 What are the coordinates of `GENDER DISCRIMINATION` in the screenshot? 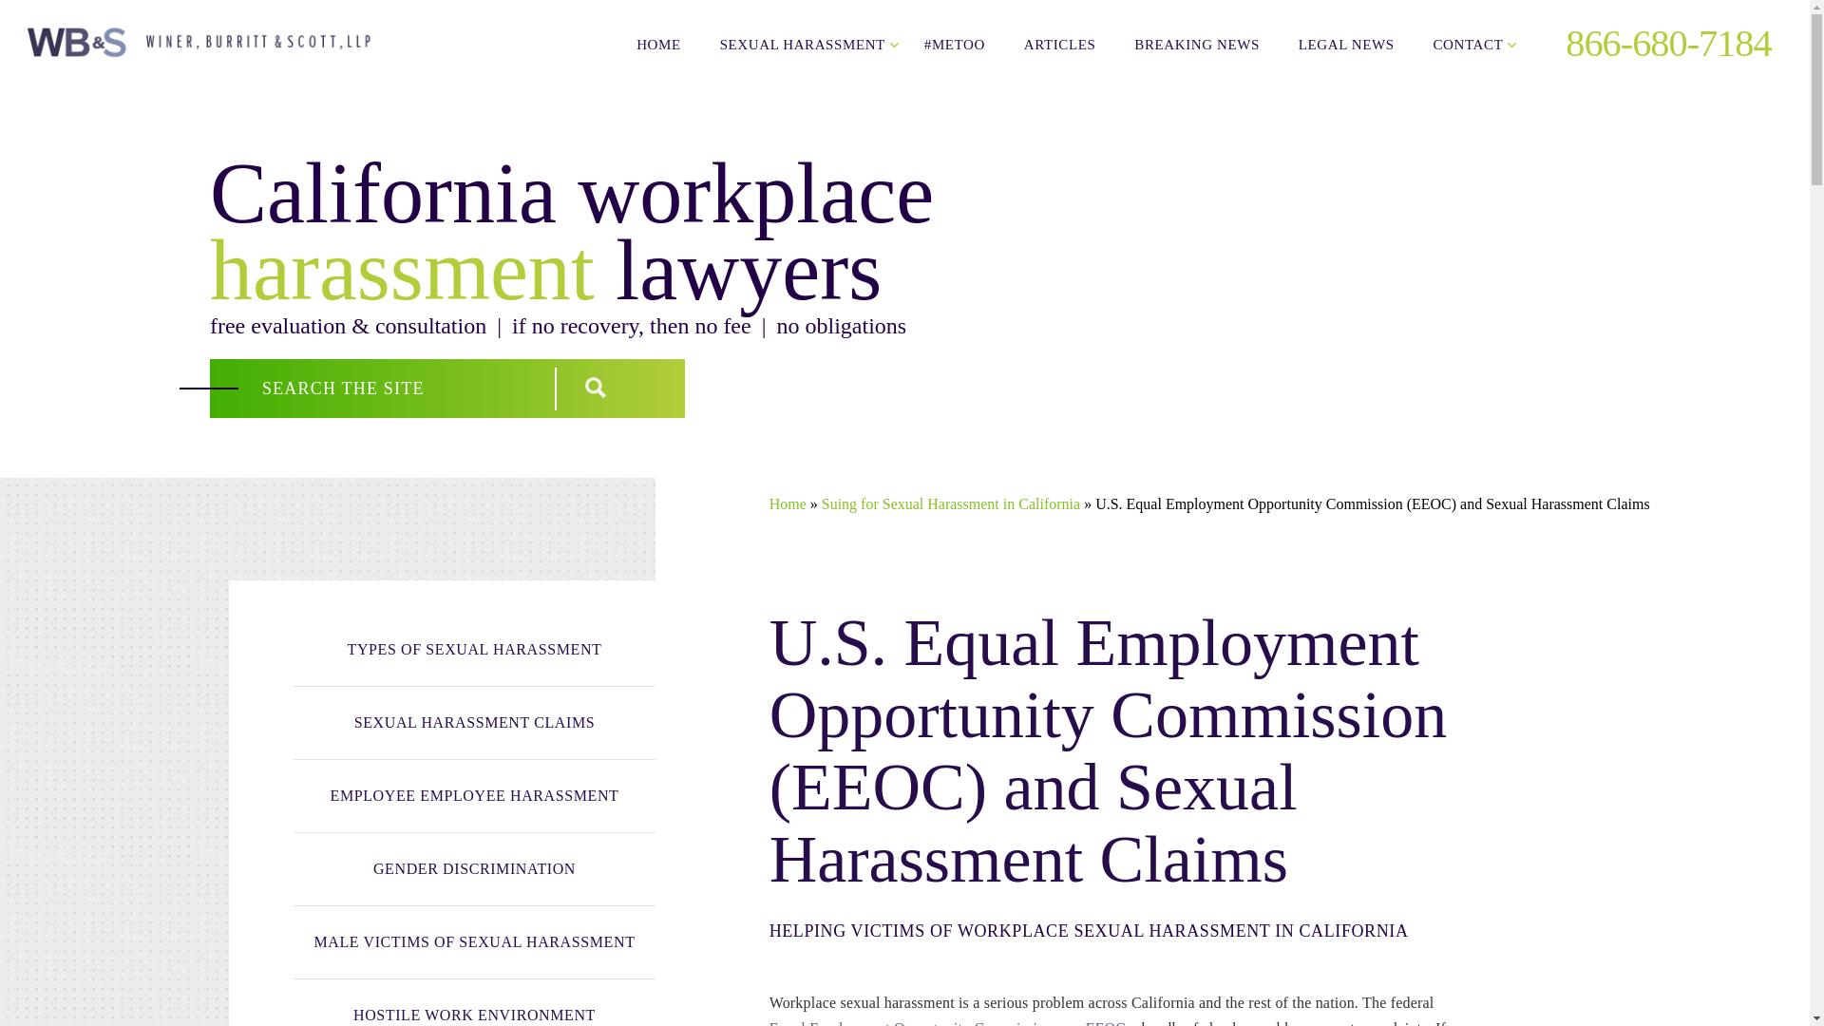 It's located at (474, 868).